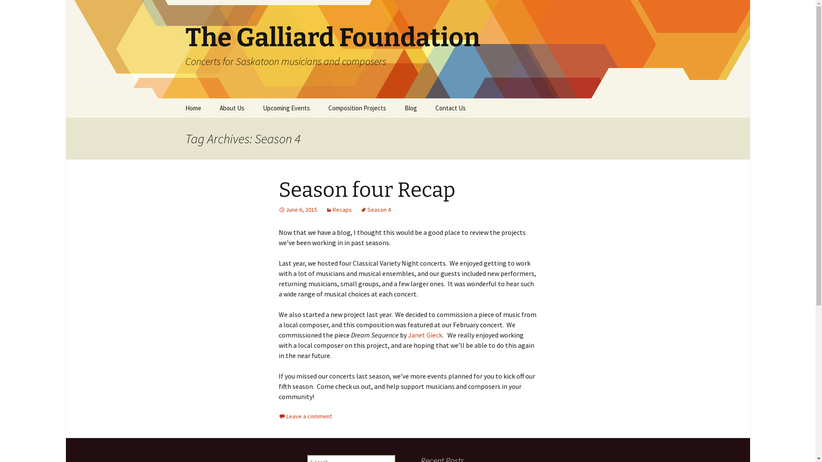 Image resolution: width=822 pixels, height=462 pixels. I want to click on Composition Projects, so click(357, 108).